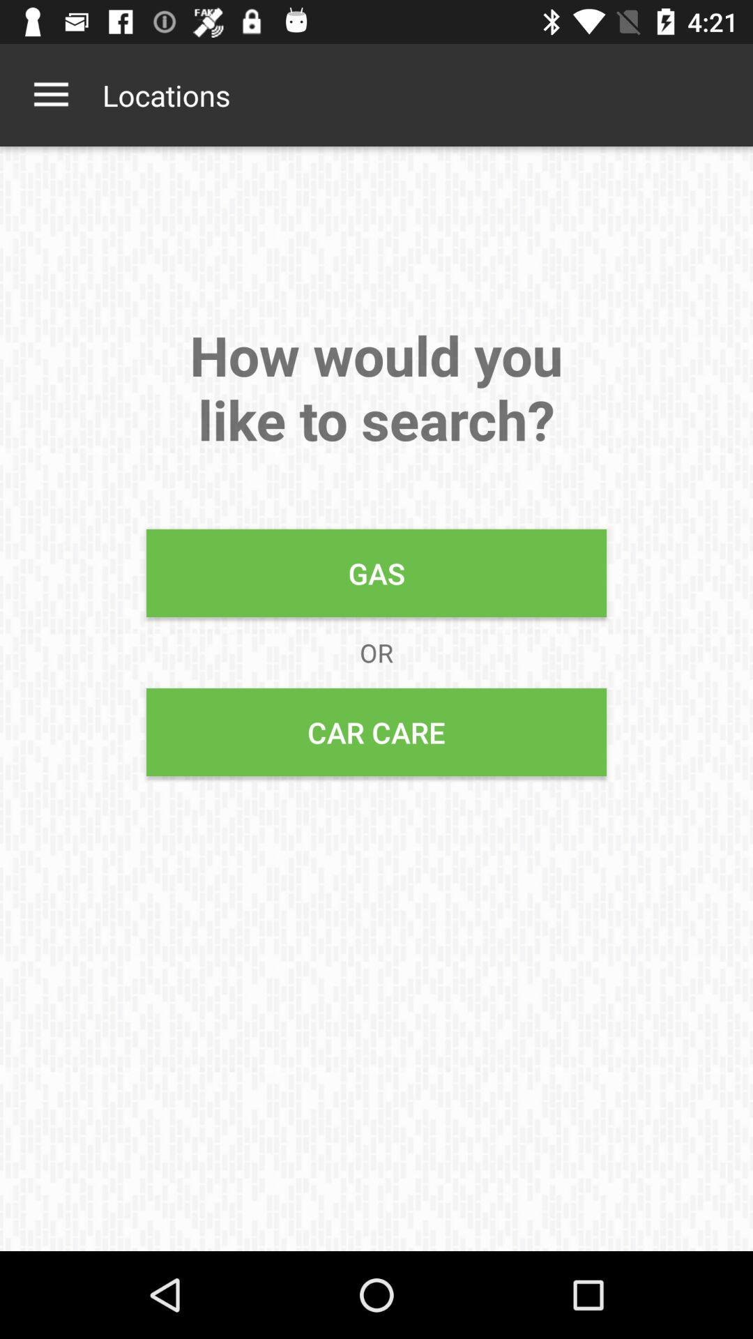 Image resolution: width=753 pixels, height=1339 pixels. I want to click on launch item above how would you item, so click(51, 95).